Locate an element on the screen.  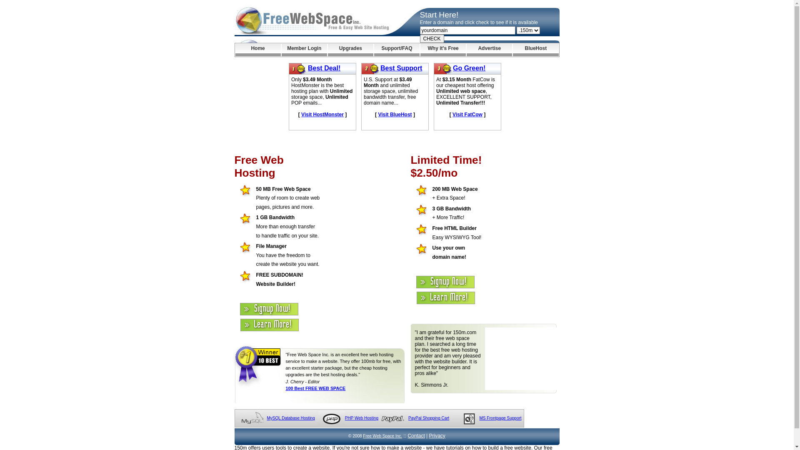
CHECK is located at coordinates (432, 39).